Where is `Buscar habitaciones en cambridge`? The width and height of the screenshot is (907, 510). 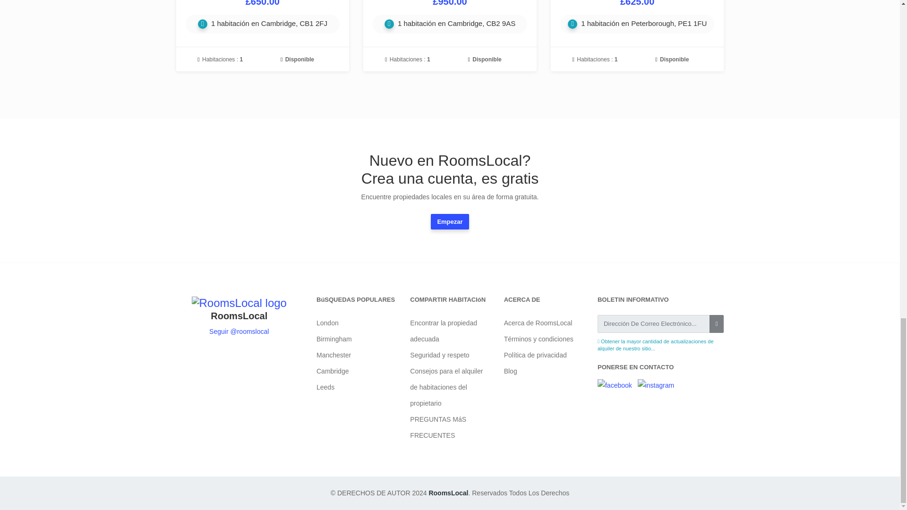 Buscar habitaciones en cambridge is located at coordinates (333, 371).